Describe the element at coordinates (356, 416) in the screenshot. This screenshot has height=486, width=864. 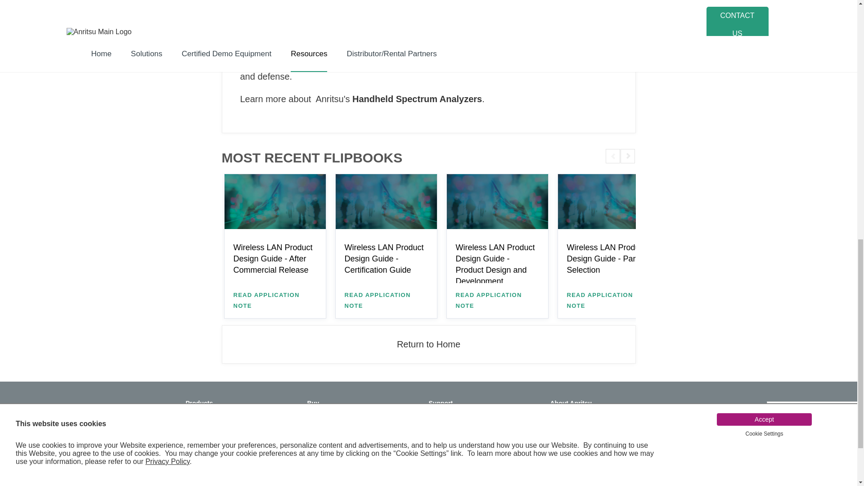
I see `Request a Quote` at that location.